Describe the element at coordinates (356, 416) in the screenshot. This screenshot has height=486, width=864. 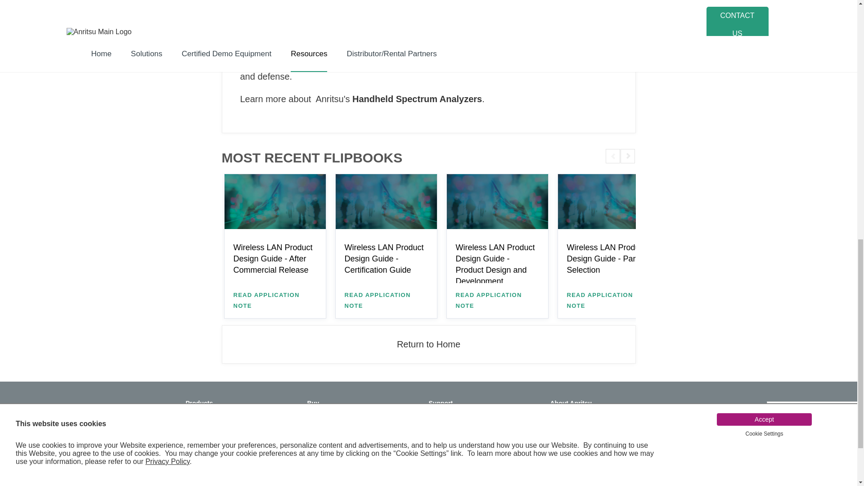
I see `Request a Quote` at that location.